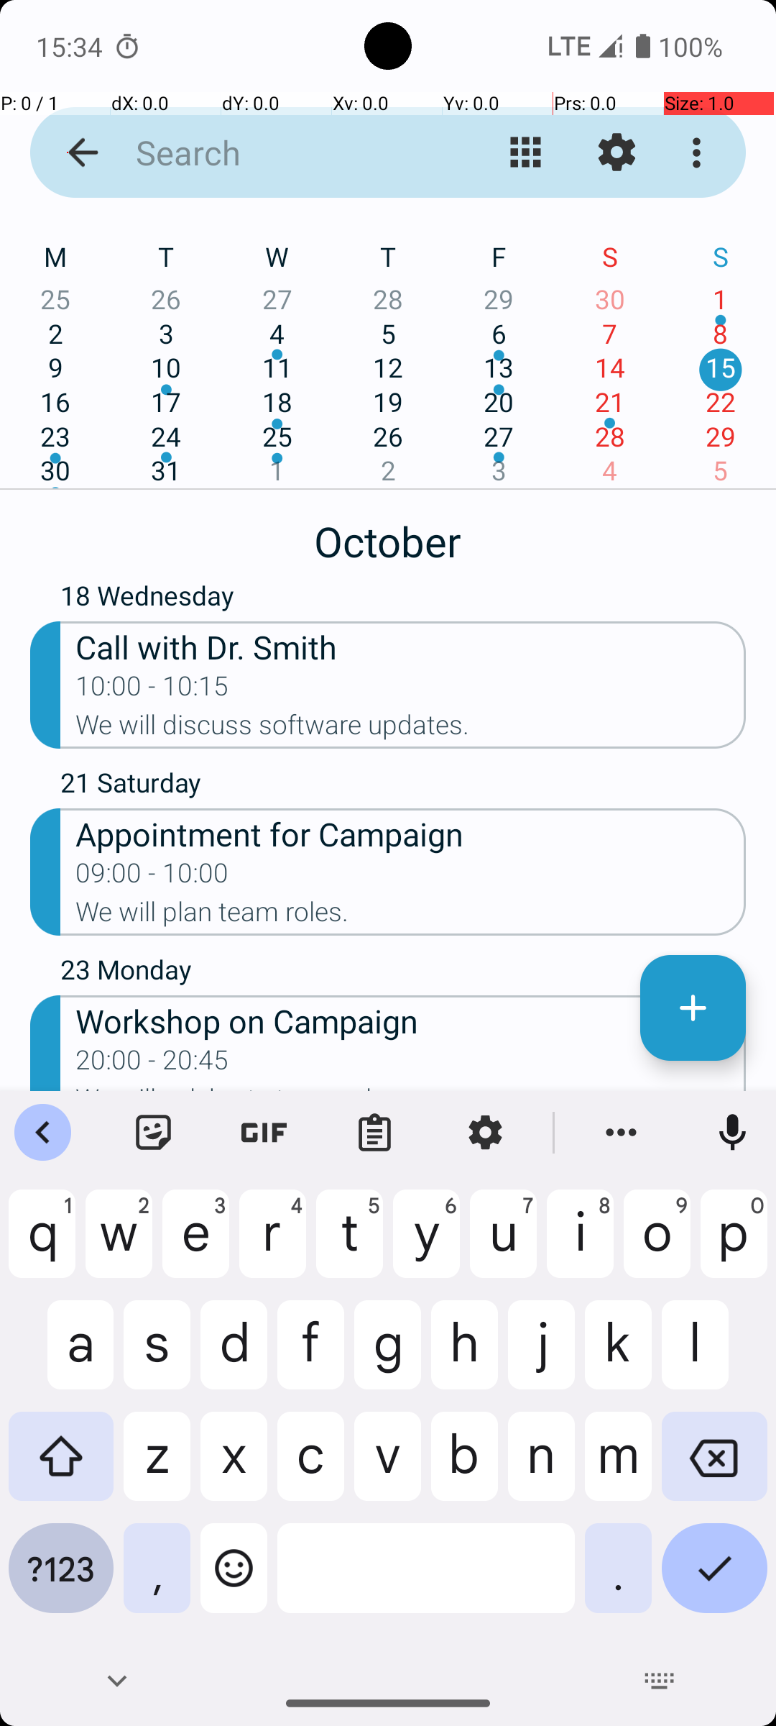  I want to click on We will discuss software updates., so click(411, 729).